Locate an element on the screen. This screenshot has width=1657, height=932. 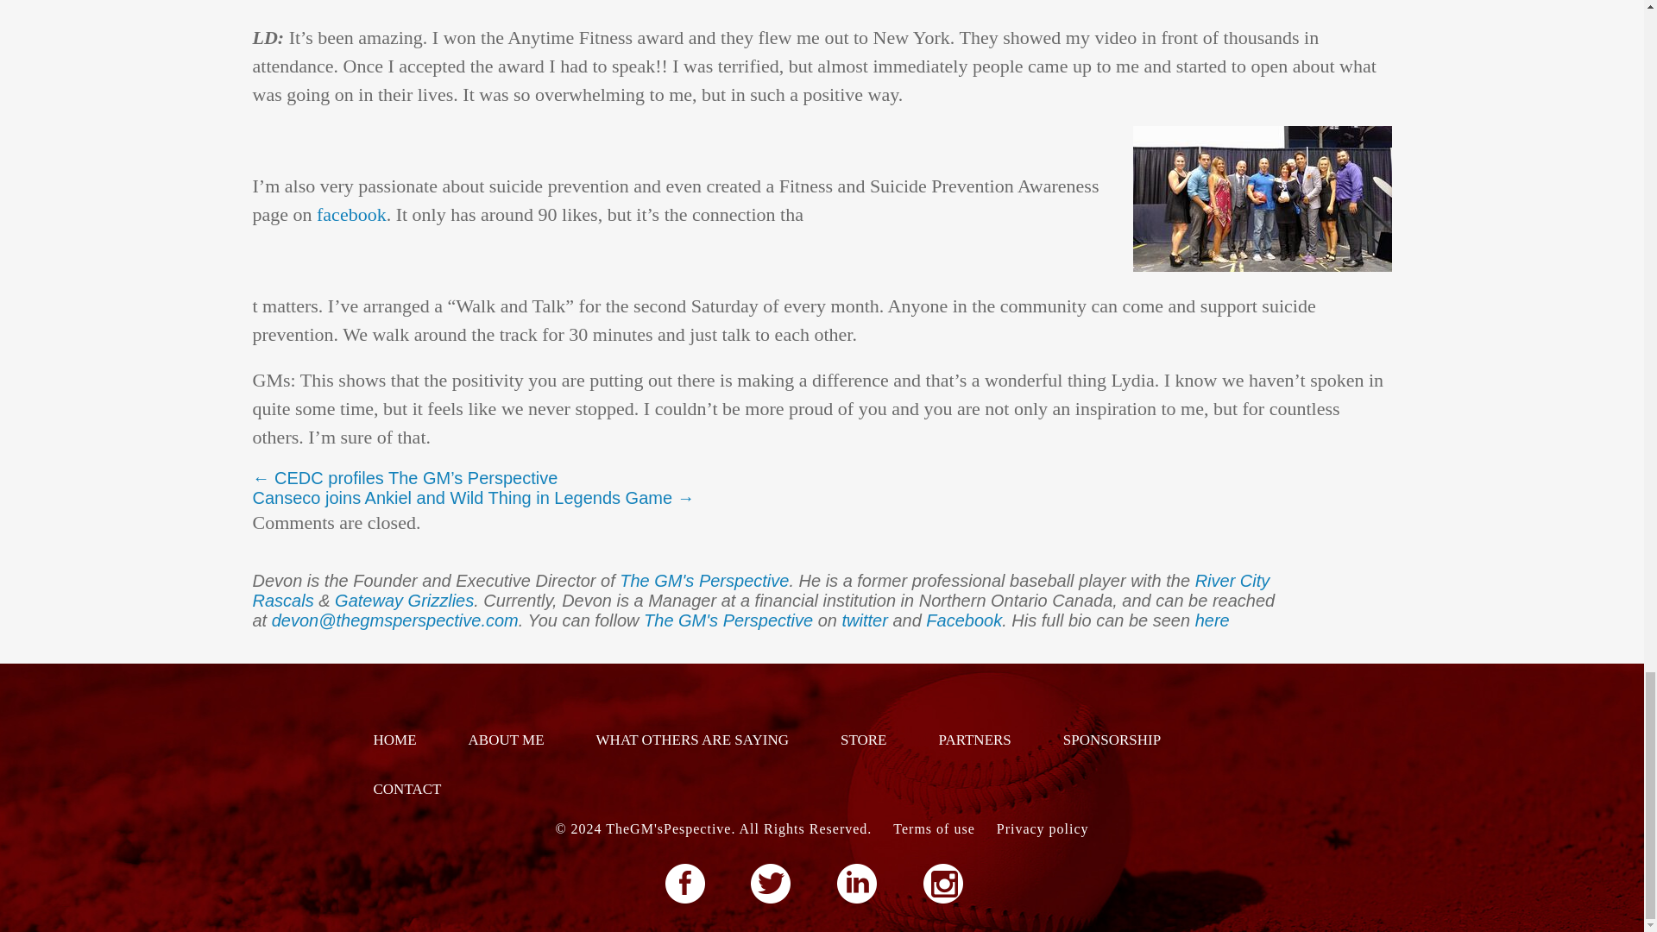
here is located at coordinates (1212, 620).